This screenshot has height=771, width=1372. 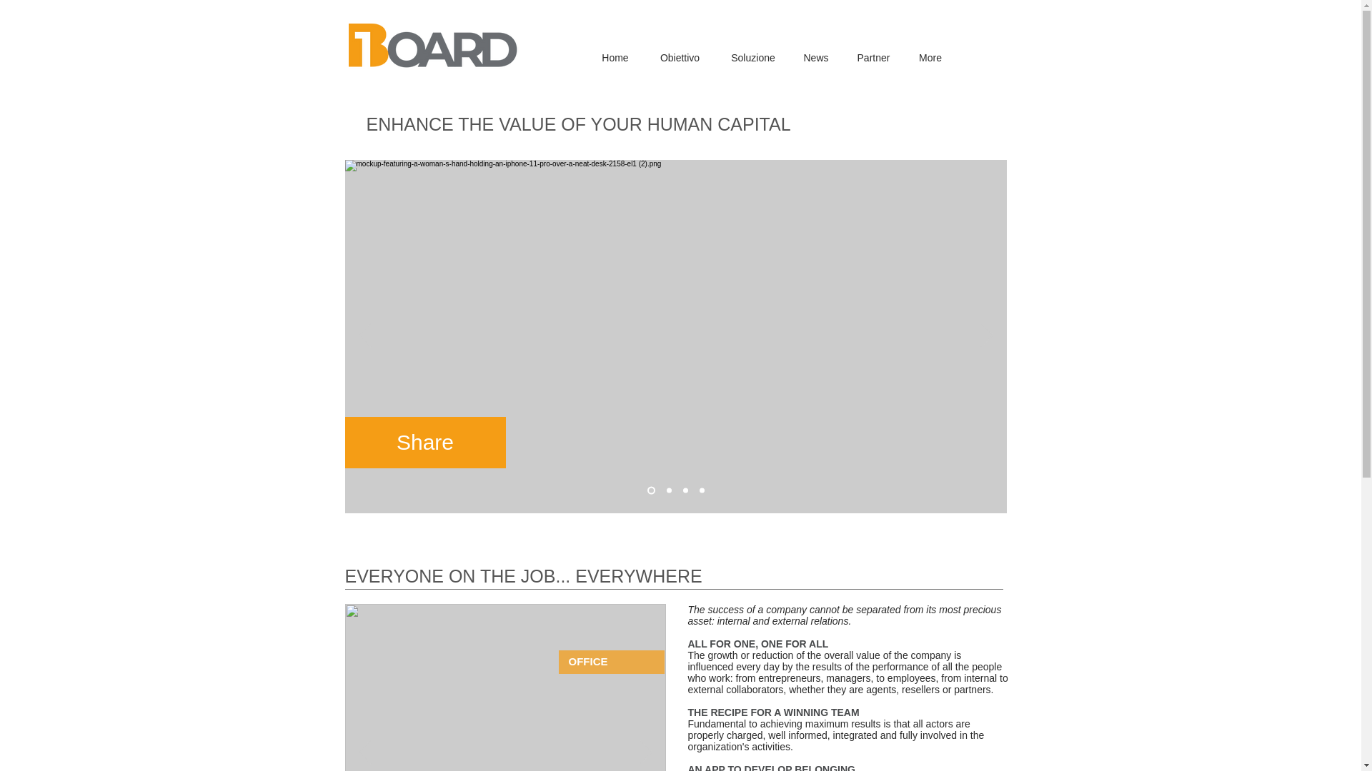 I want to click on Obiettivo, so click(x=680, y=57).